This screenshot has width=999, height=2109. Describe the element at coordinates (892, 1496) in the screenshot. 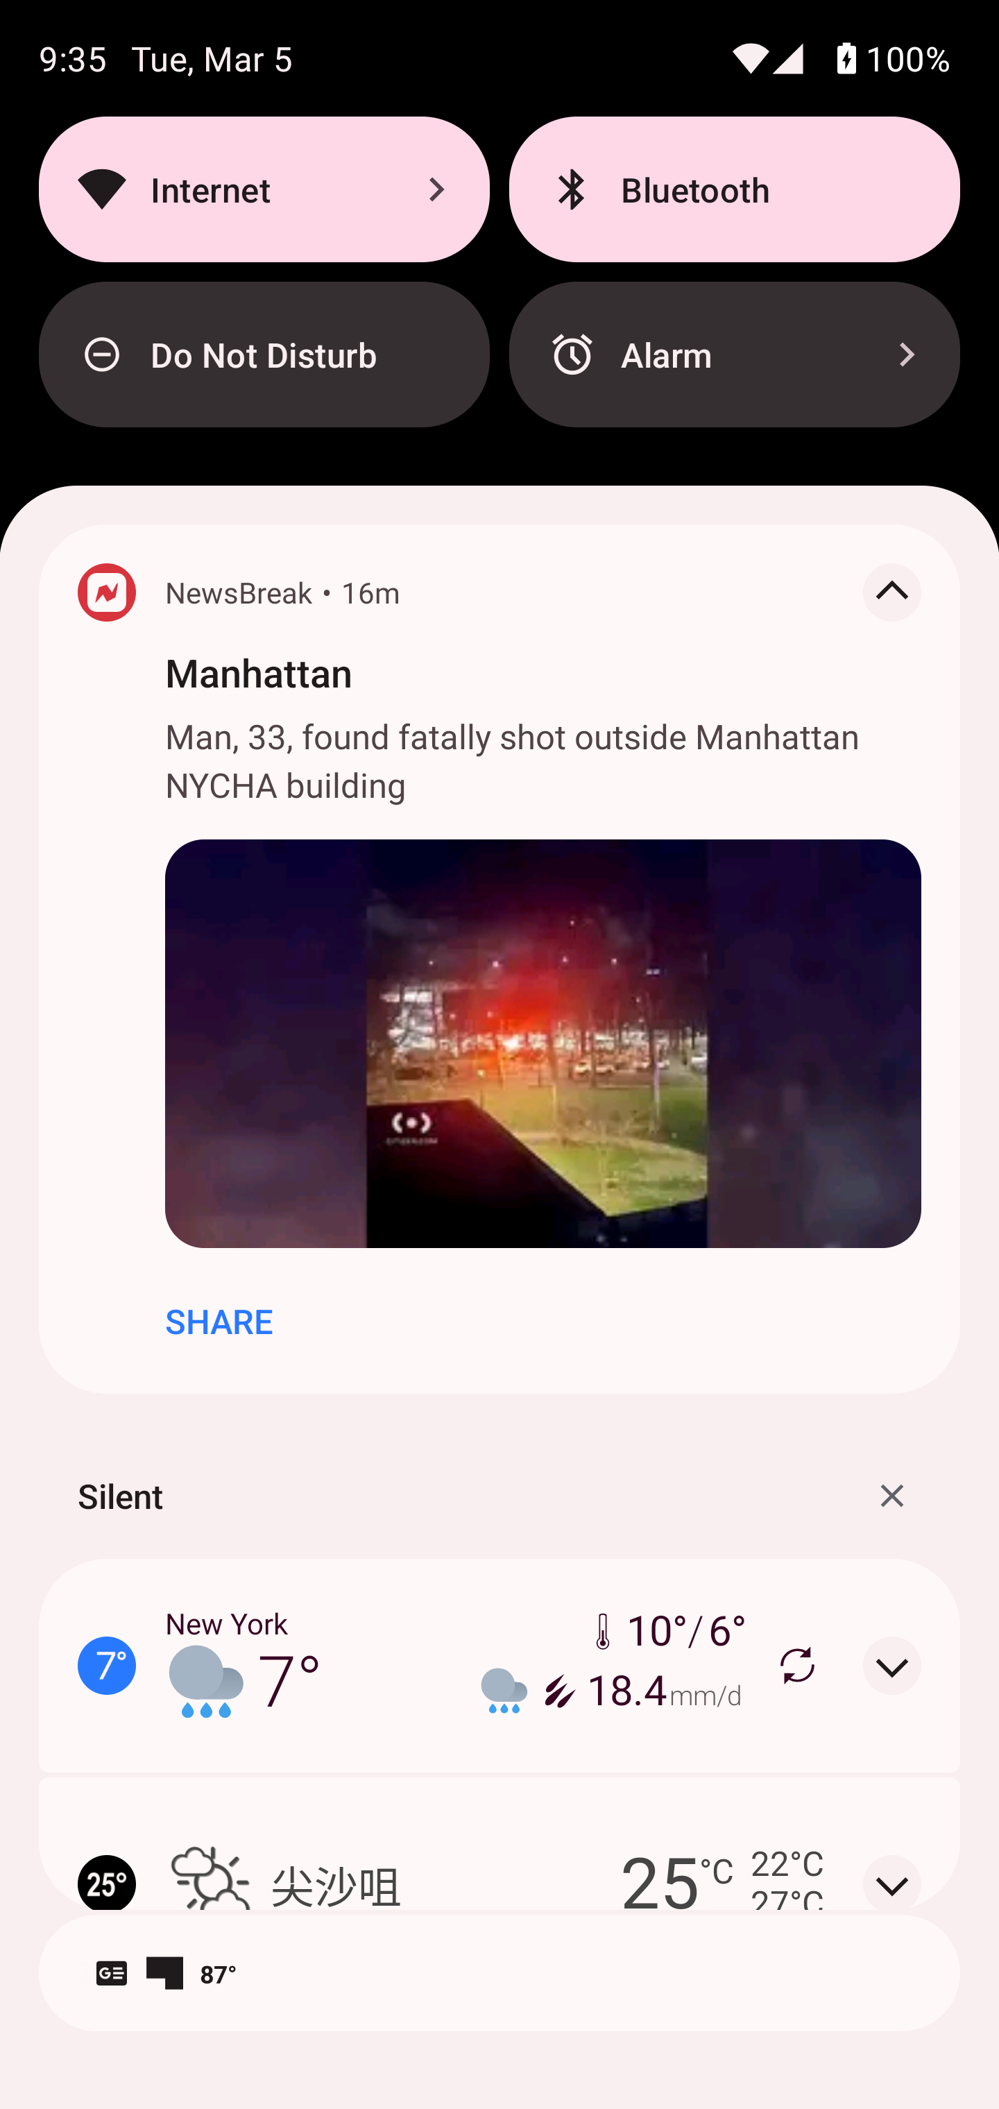

I see `Clear all silent notifications` at that location.